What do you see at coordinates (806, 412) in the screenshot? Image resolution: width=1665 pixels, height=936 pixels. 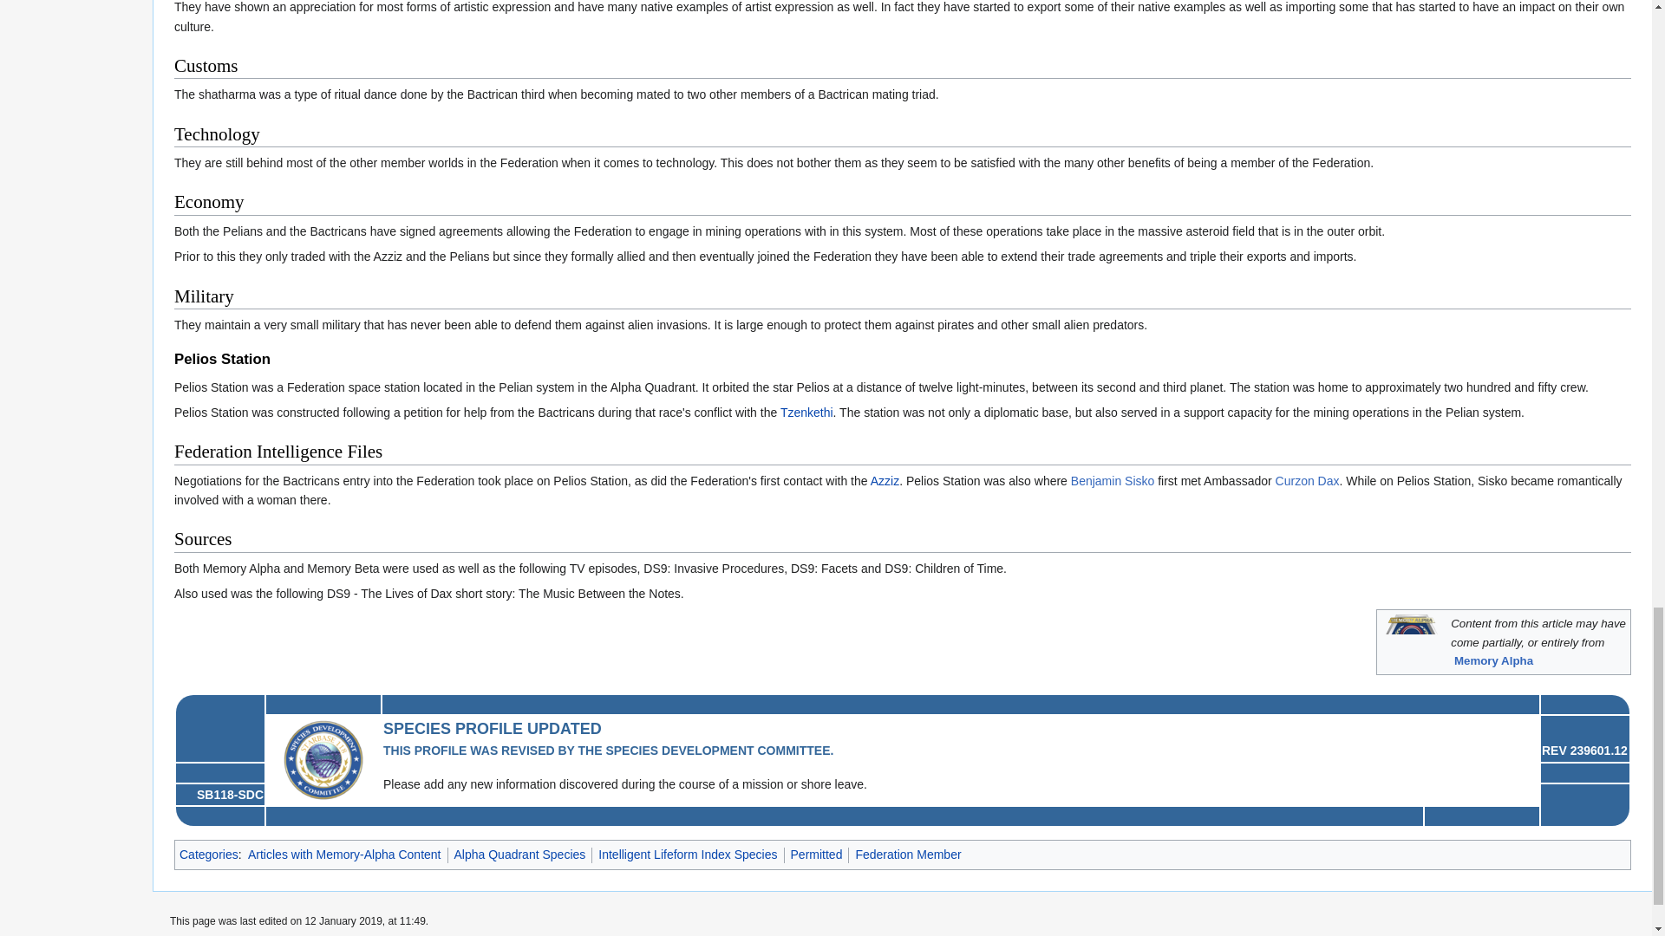 I see `Tzenkethi` at bounding box center [806, 412].